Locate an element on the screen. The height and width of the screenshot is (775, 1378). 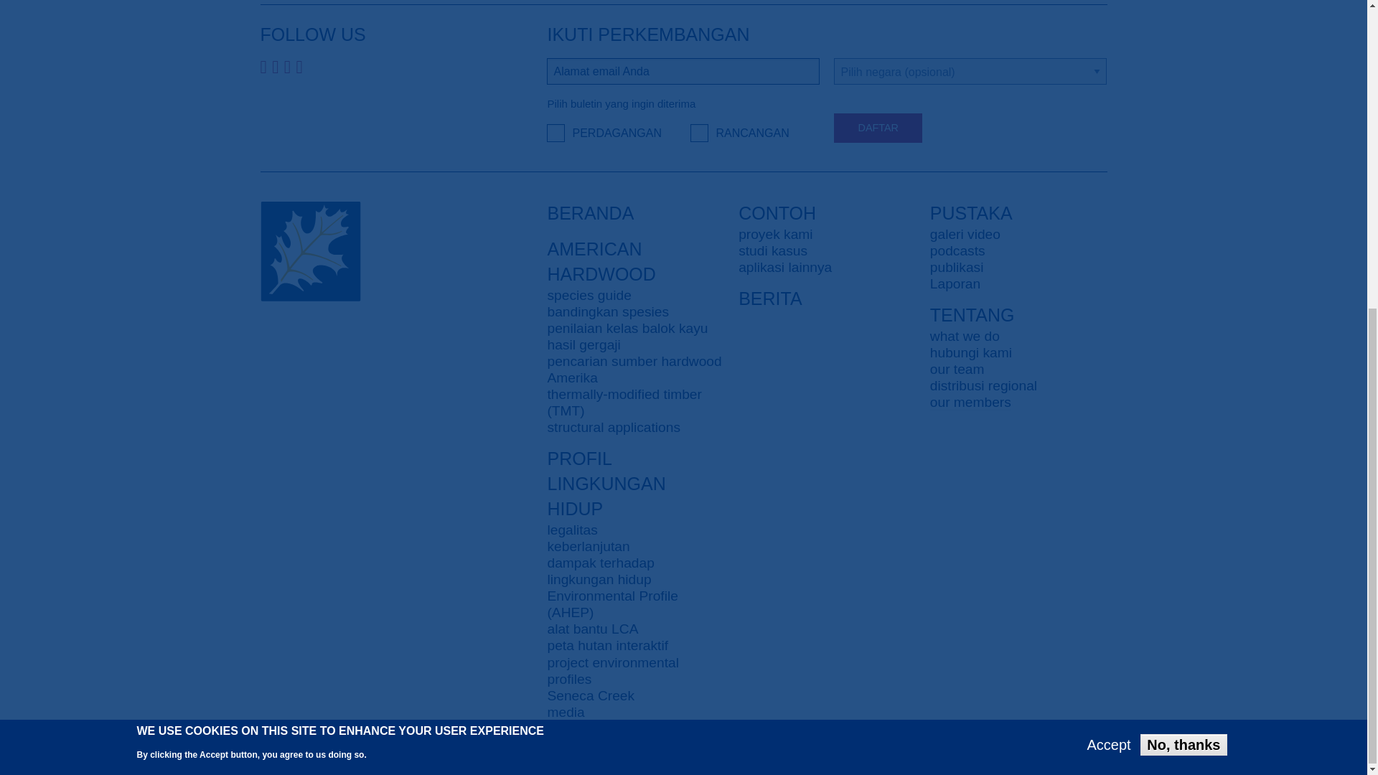
Daftar is located at coordinates (877, 128).